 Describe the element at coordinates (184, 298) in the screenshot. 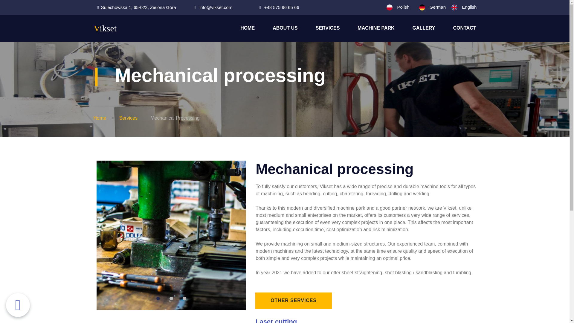

I see `3` at that location.